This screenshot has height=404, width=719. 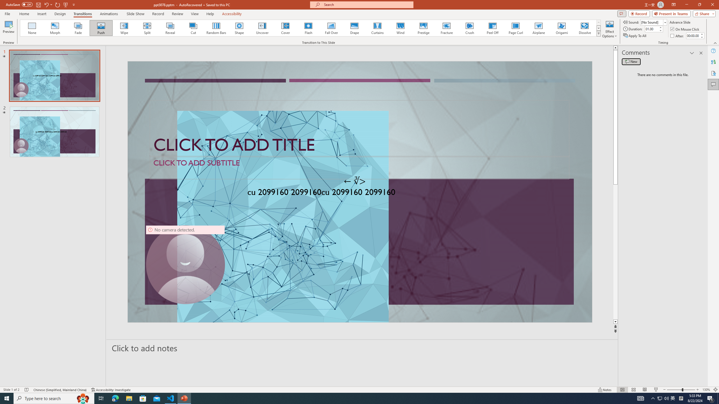 I want to click on Random Bars, so click(x=216, y=28).